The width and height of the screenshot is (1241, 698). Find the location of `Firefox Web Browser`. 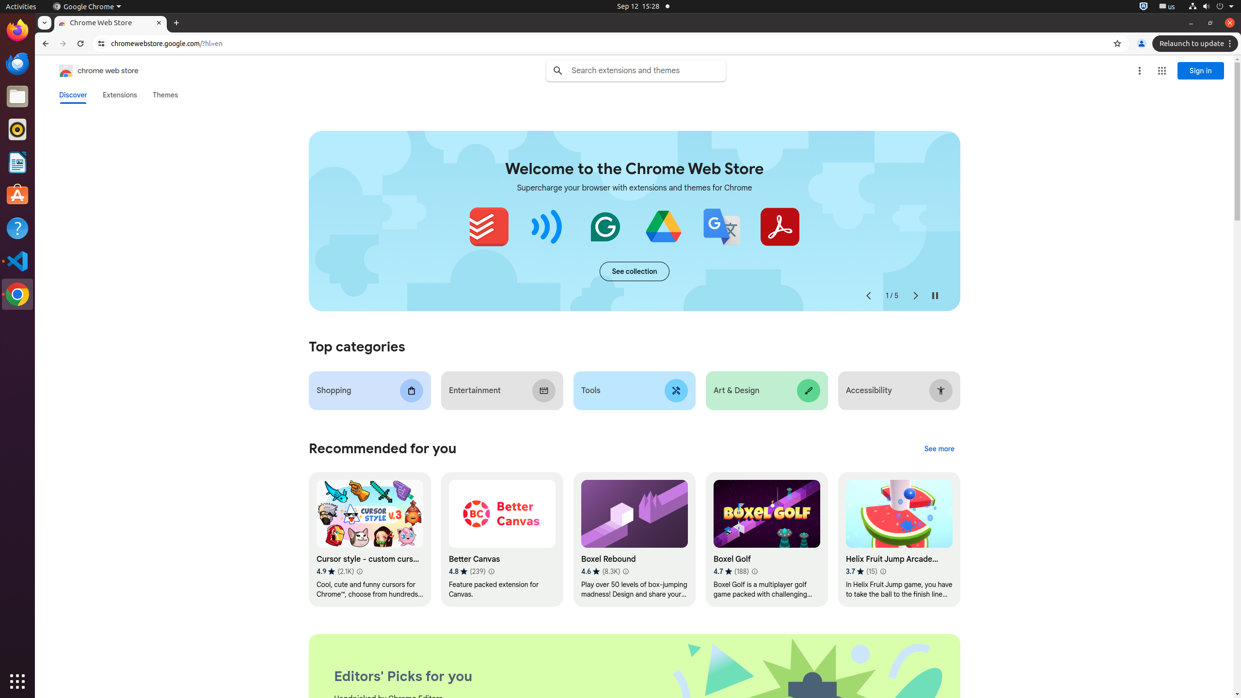

Firefox Web Browser is located at coordinates (17, 31).